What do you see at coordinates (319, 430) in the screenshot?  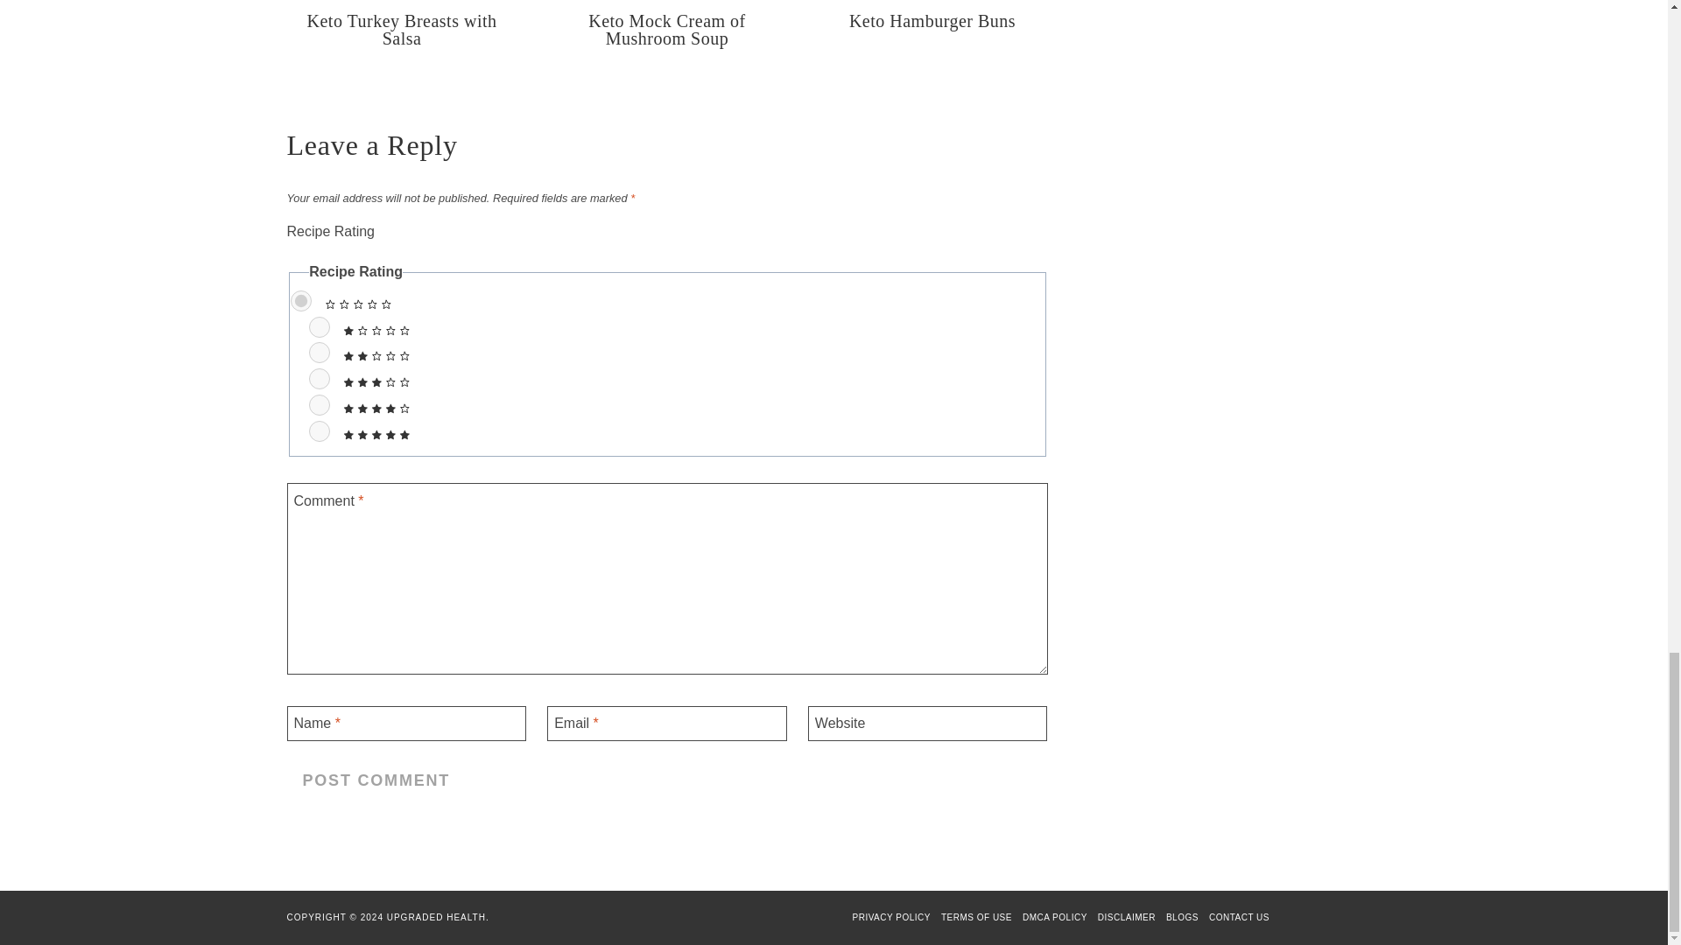 I see `5` at bounding box center [319, 430].